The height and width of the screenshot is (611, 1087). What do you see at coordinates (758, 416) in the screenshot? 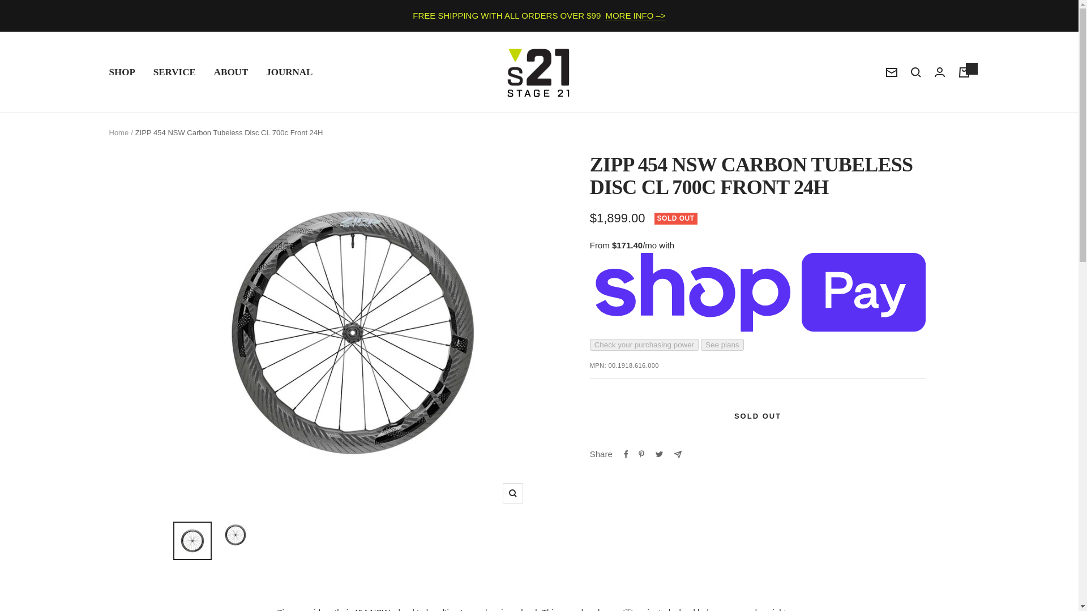
I see `SOLD OUT` at bounding box center [758, 416].